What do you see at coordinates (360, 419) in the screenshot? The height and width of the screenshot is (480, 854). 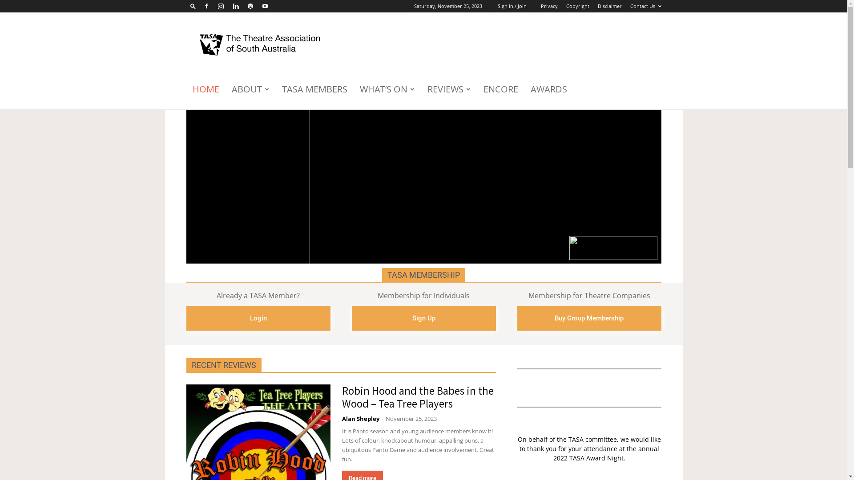 I see `Alan Shepley` at bounding box center [360, 419].